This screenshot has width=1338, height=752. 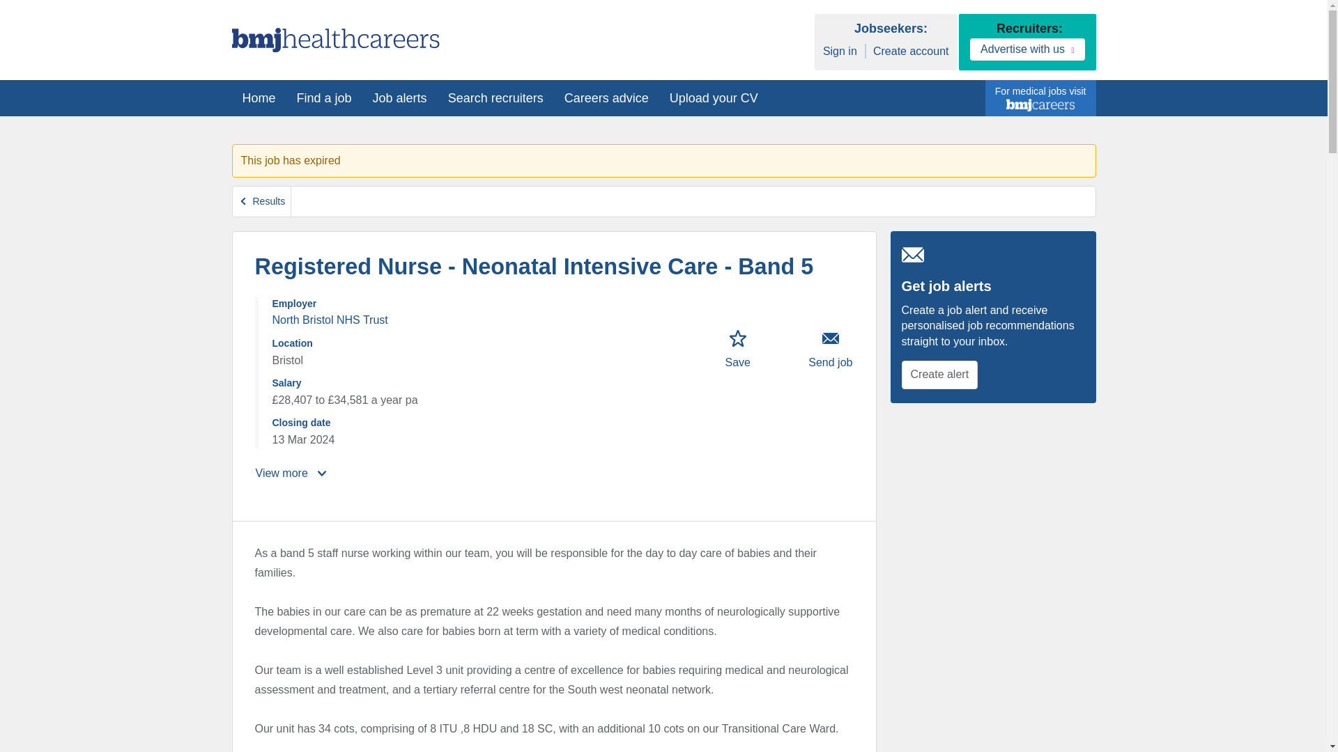 I want to click on Find a job, so click(x=324, y=97).